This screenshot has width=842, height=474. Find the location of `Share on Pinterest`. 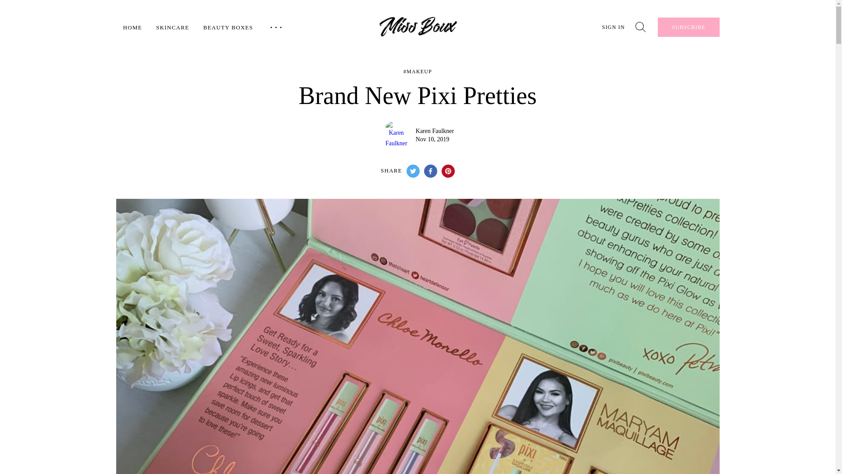

Share on Pinterest is located at coordinates (448, 171).